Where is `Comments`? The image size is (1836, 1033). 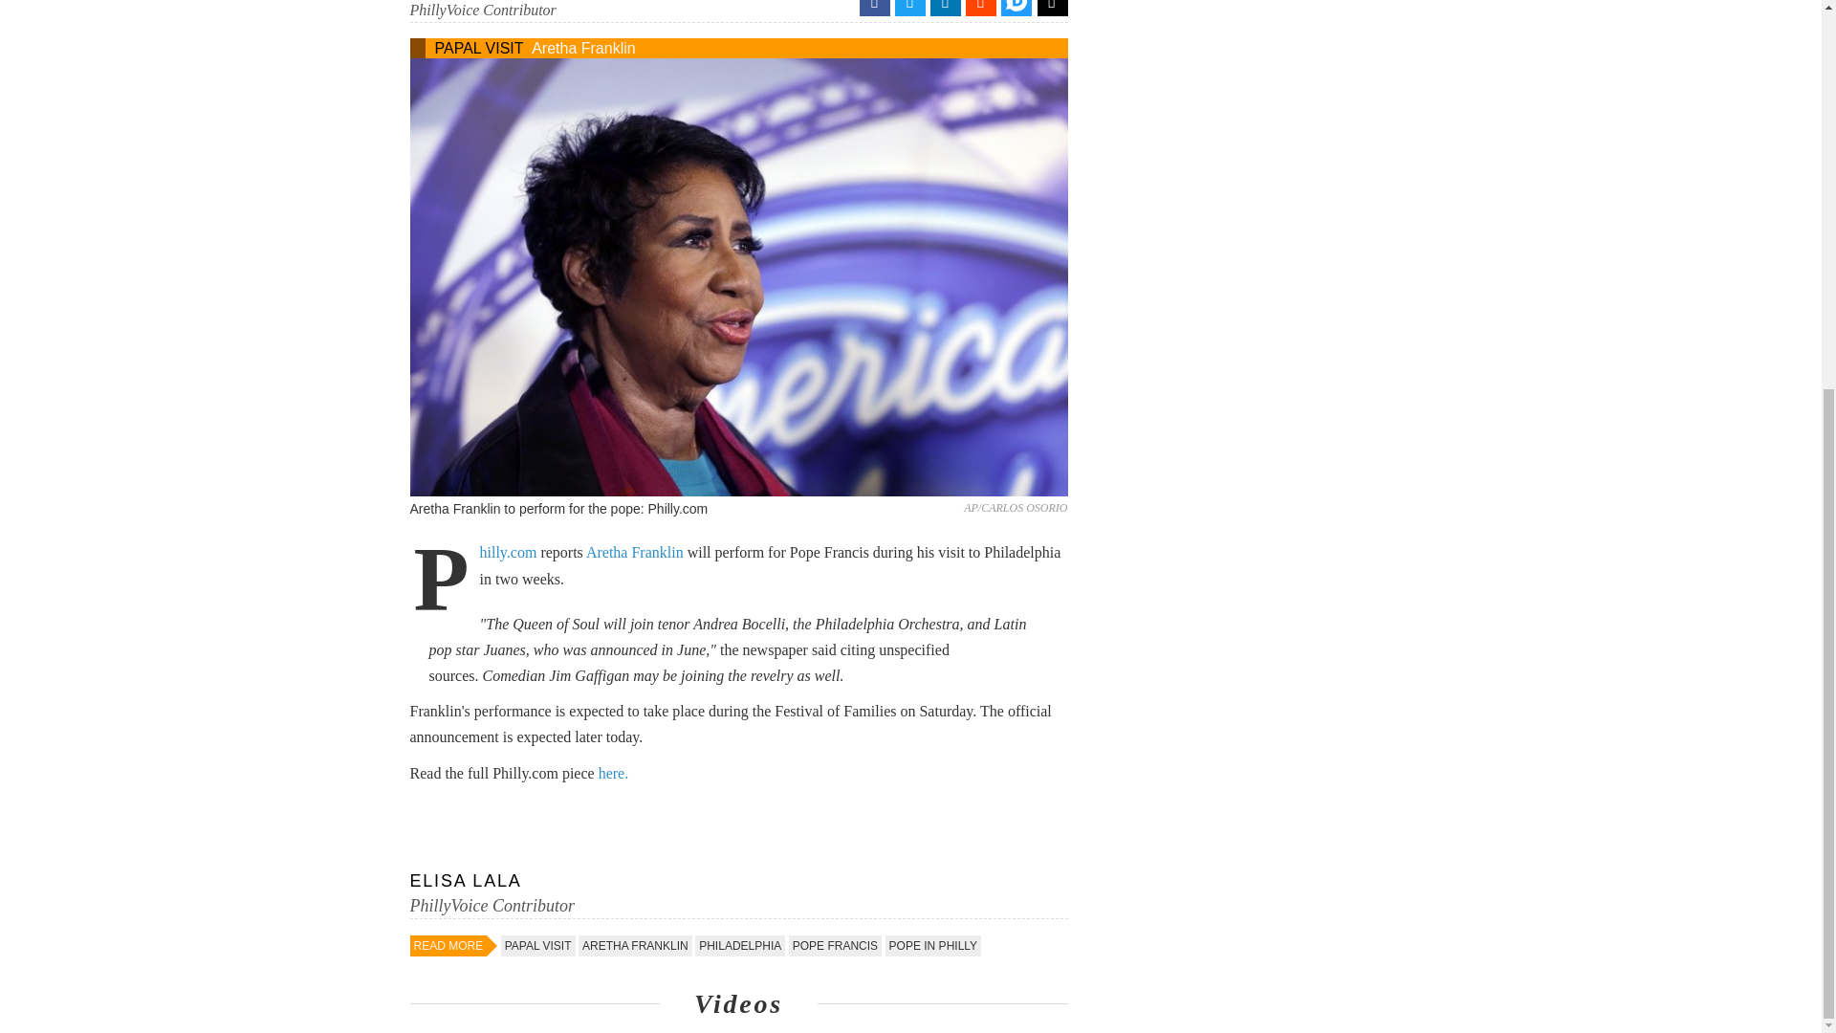
Comments is located at coordinates (1016, 11).